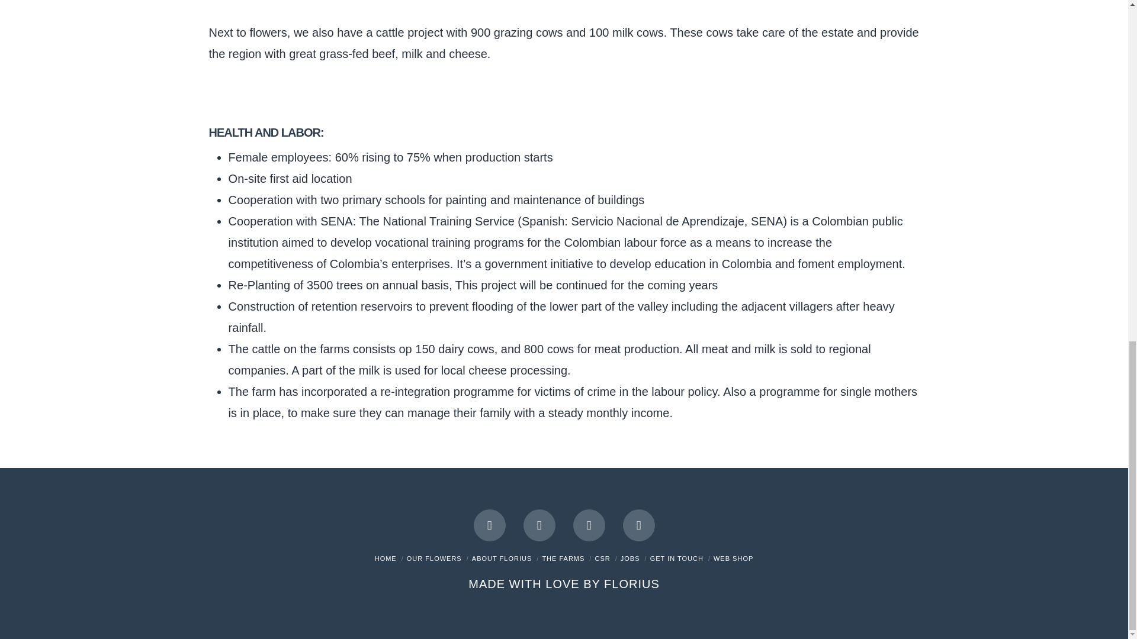 The width and height of the screenshot is (1137, 639). I want to click on Instagram, so click(589, 525).